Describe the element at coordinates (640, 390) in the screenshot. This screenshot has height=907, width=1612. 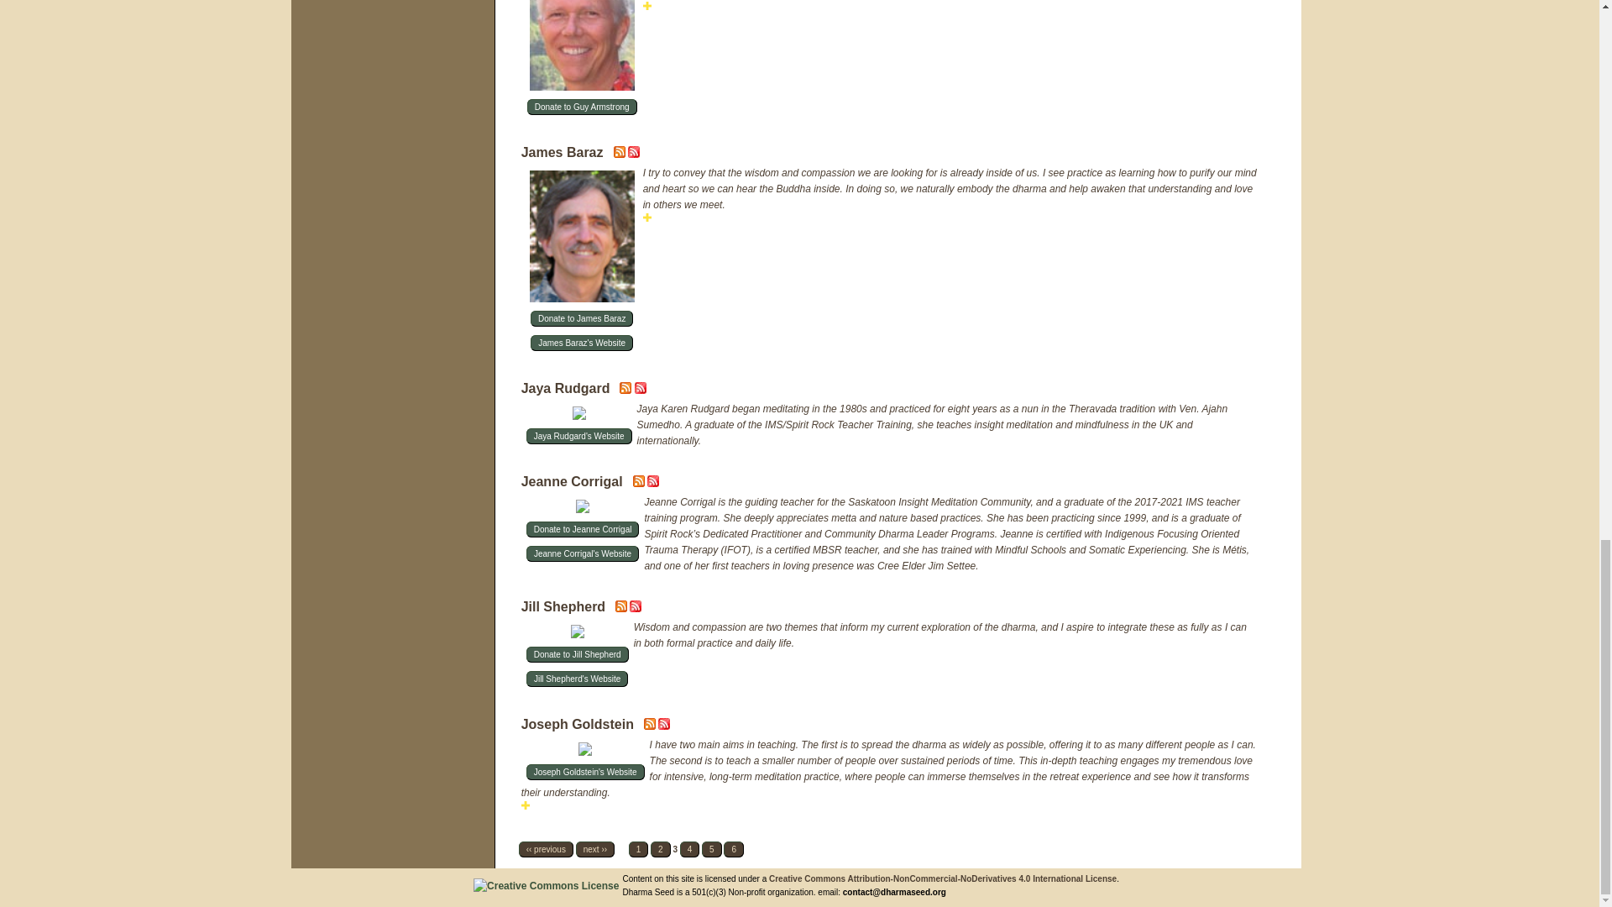
I see `All 4 of Jaya Rudgard's talks` at that location.